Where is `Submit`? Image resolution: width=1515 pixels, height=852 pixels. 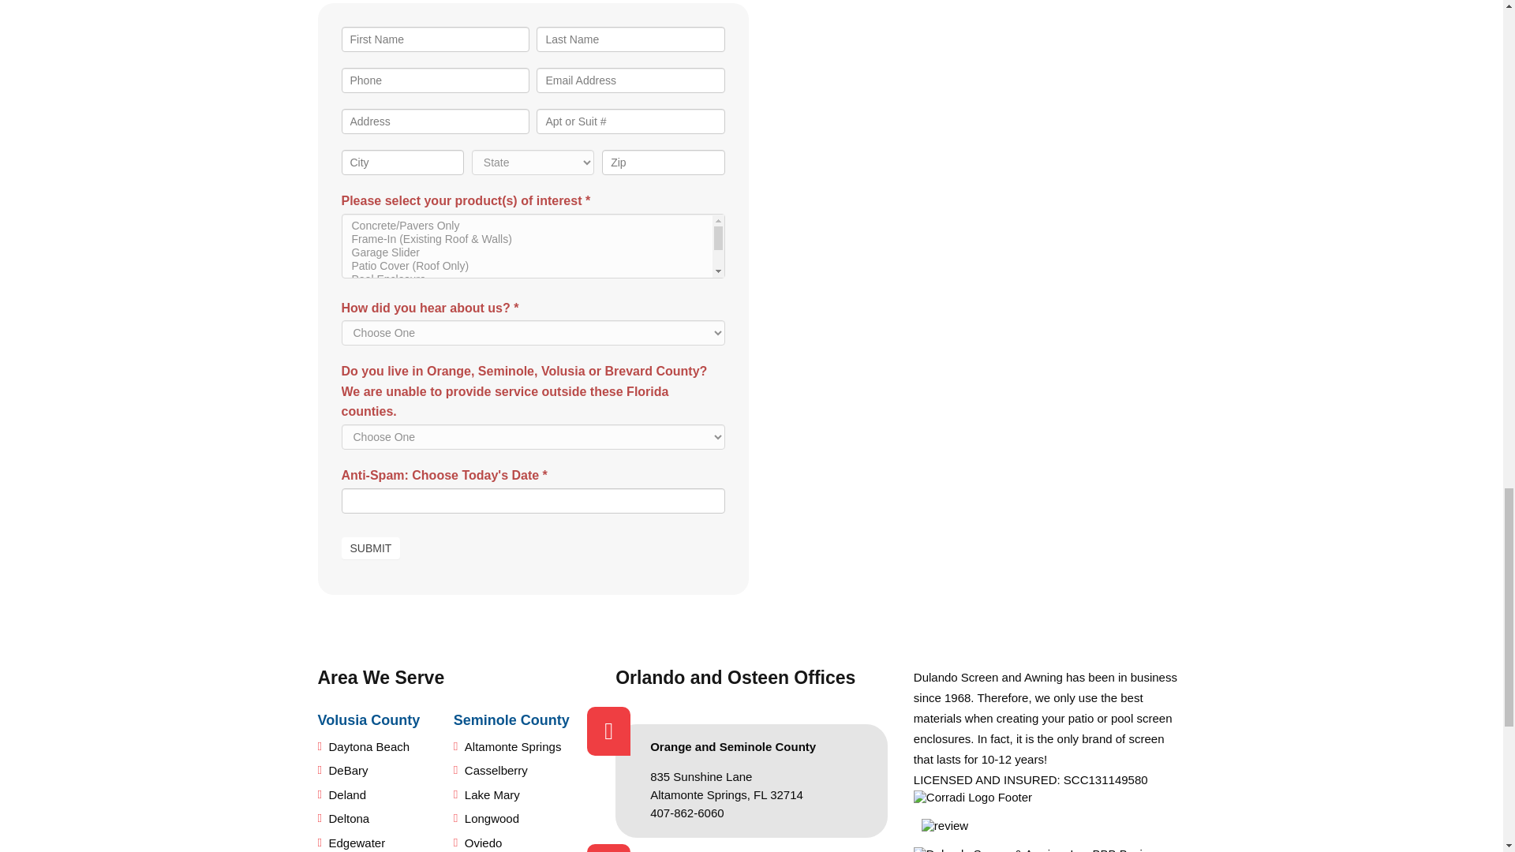 Submit is located at coordinates (370, 547).